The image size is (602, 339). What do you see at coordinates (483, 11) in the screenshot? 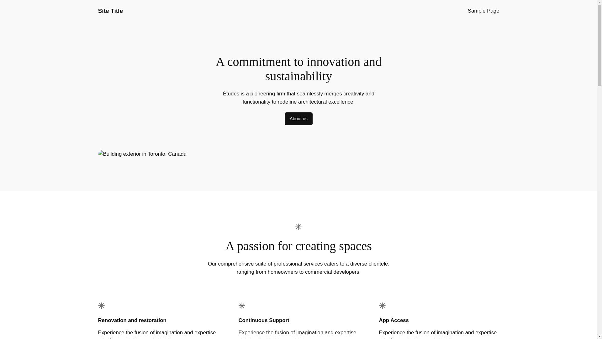
I see `Sample Page` at bounding box center [483, 11].